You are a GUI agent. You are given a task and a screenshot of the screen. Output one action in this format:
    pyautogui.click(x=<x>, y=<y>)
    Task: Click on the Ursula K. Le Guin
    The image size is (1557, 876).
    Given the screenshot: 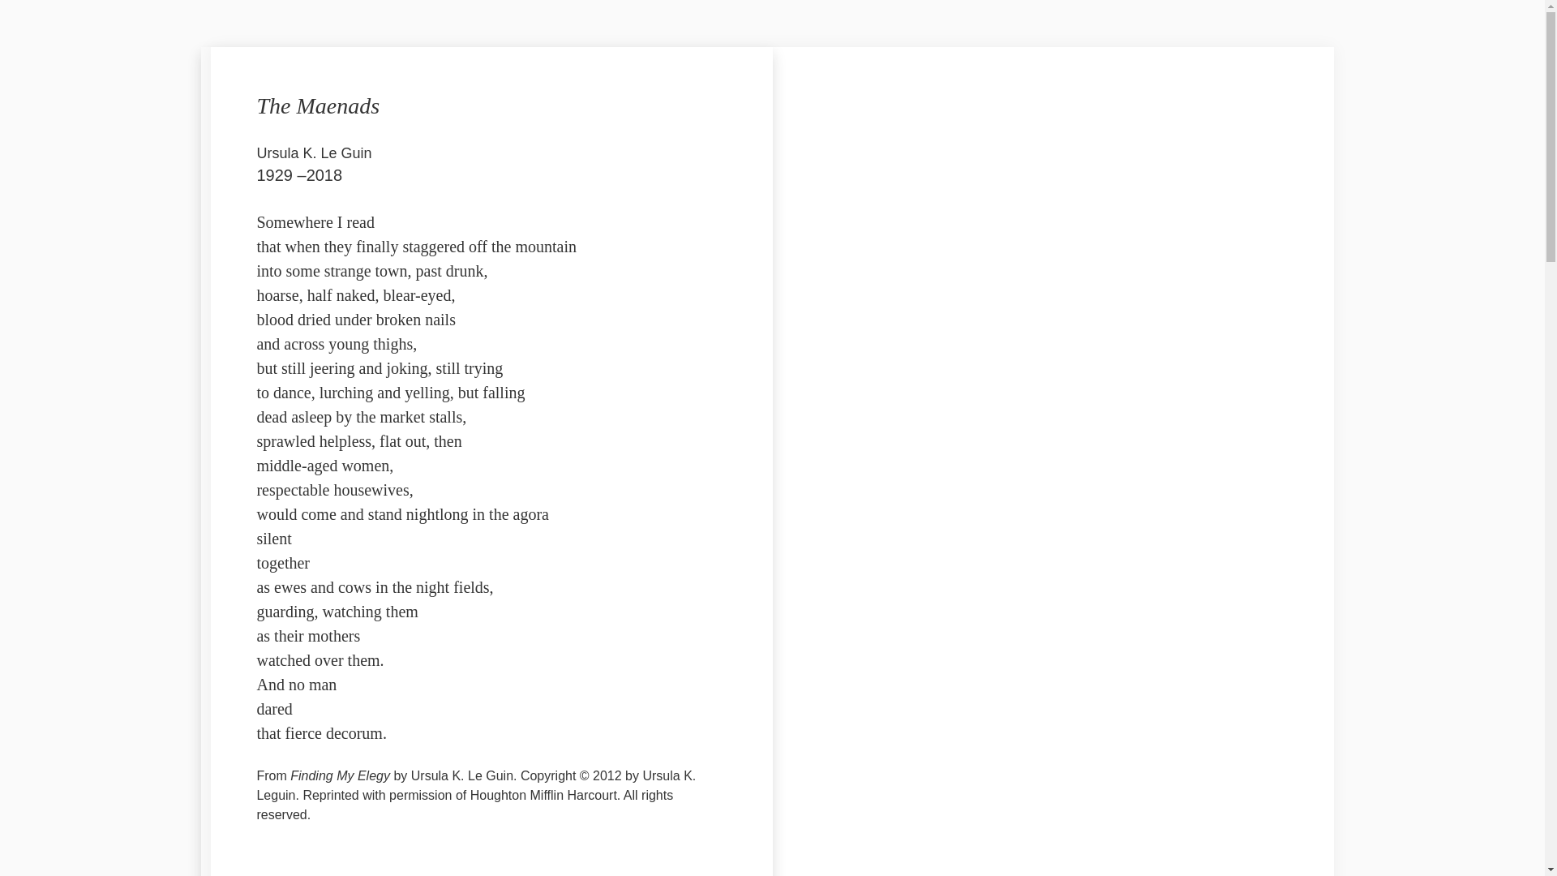 What is the action you would take?
    pyautogui.click(x=314, y=152)
    